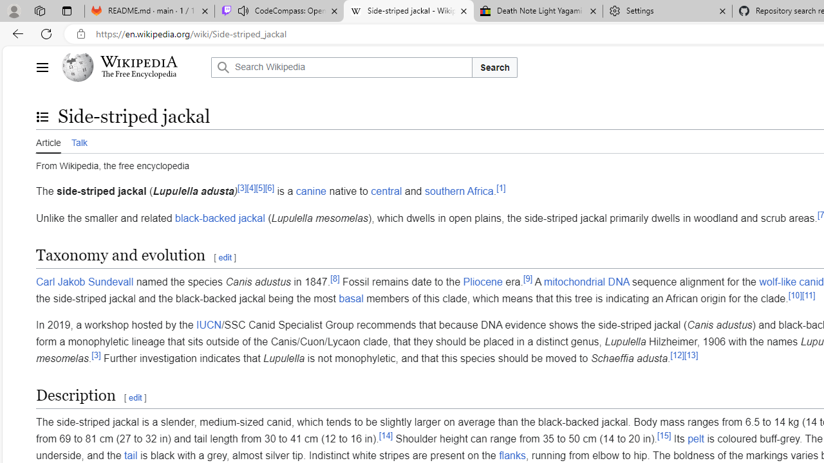 The image size is (824, 463). Describe the element at coordinates (310, 191) in the screenshot. I see `canine` at that location.